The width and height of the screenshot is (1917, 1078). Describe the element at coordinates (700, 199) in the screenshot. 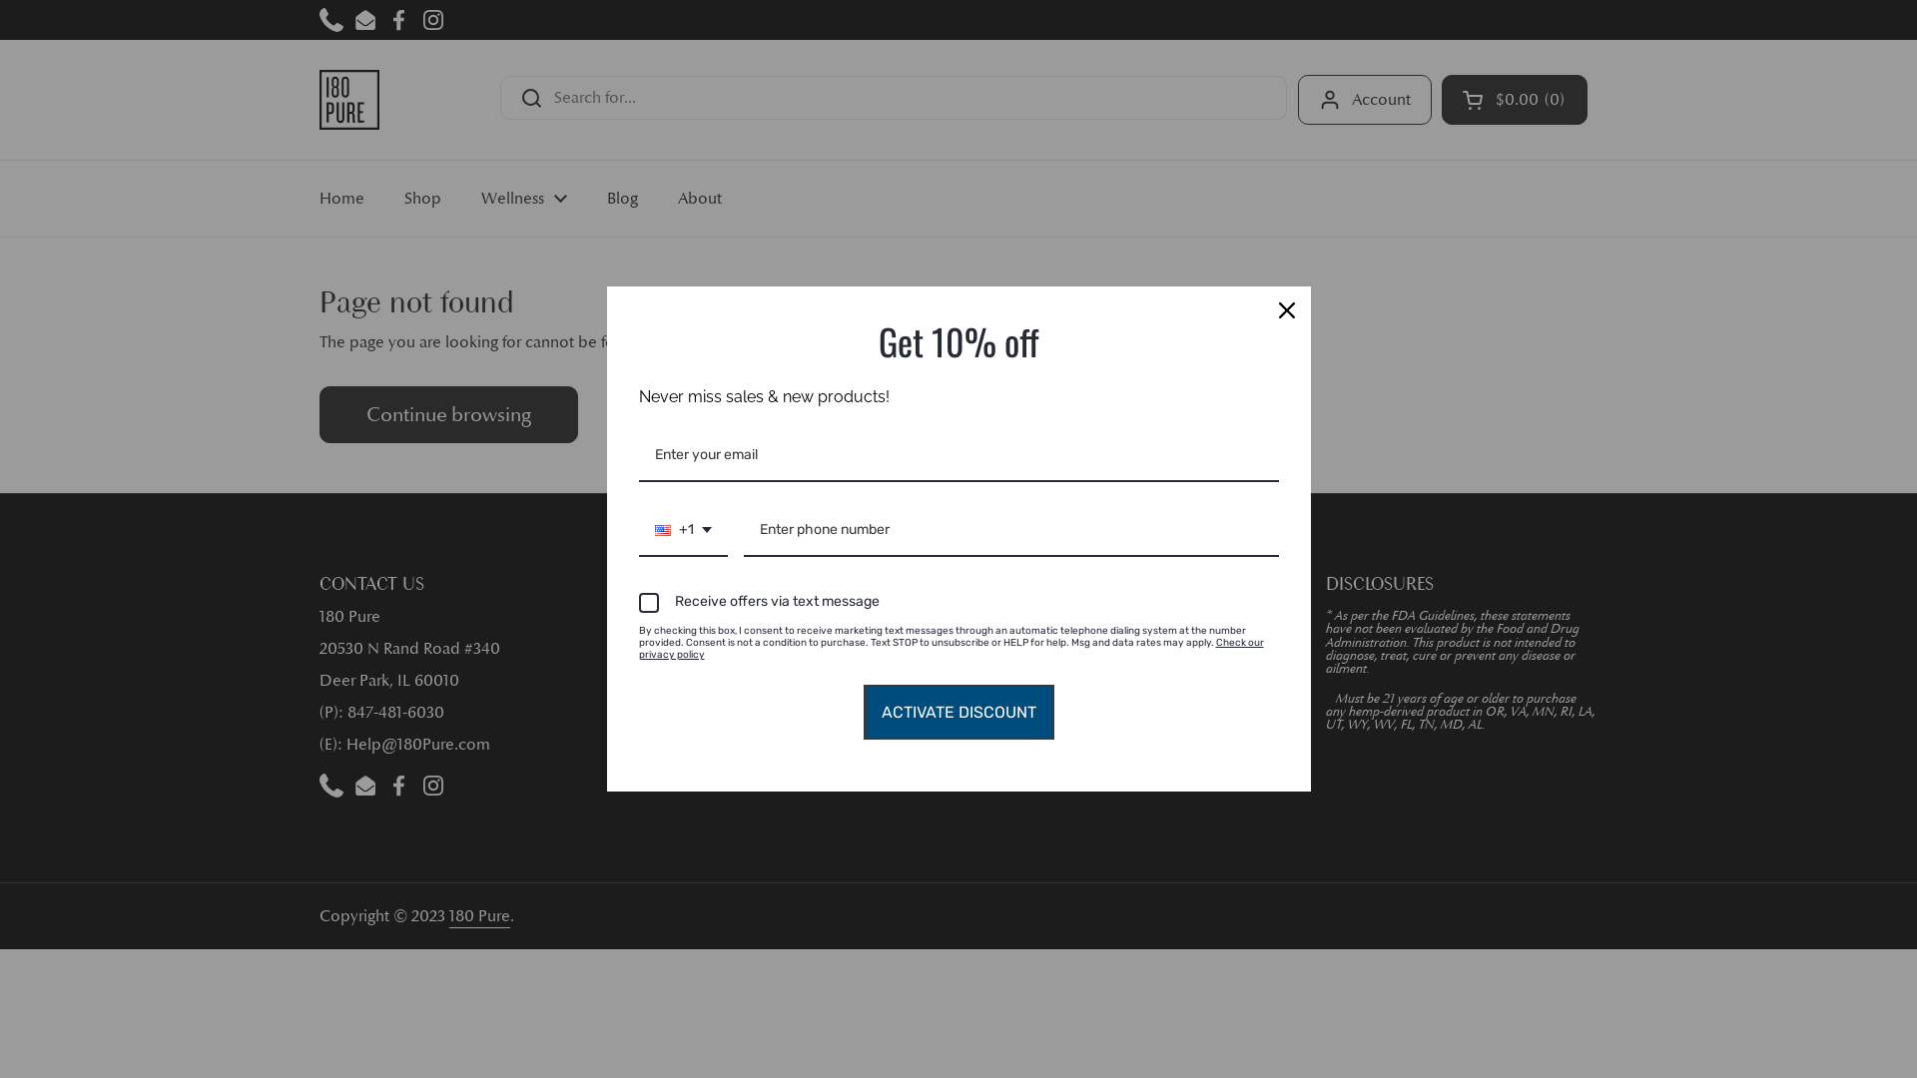

I see `About` at that location.